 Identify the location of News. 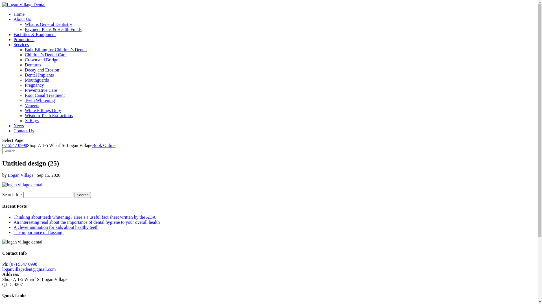
(19, 126).